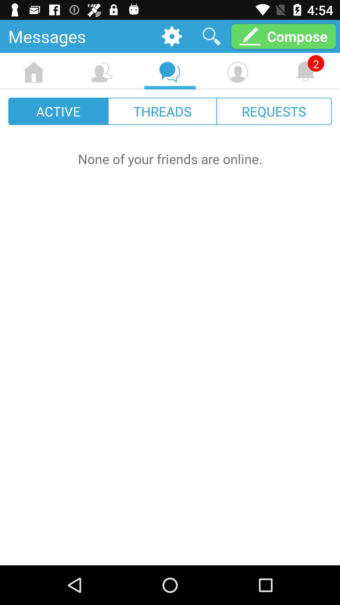 The image size is (340, 605). What do you see at coordinates (274, 111) in the screenshot?
I see `tap the item to the right of the threads icon` at bounding box center [274, 111].